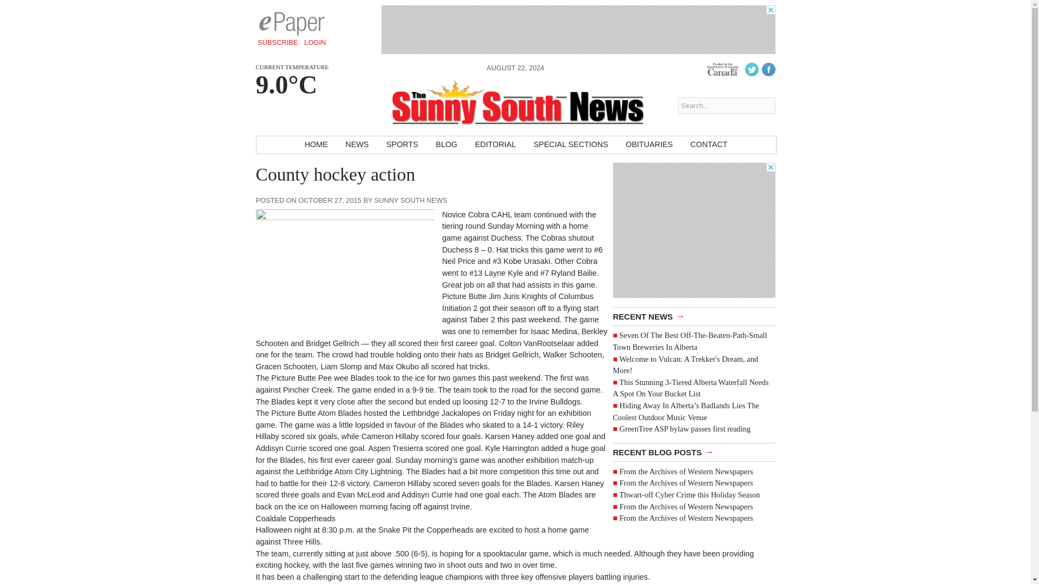  What do you see at coordinates (686, 518) in the screenshot?
I see `From the Archives of Western Newspapers` at bounding box center [686, 518].